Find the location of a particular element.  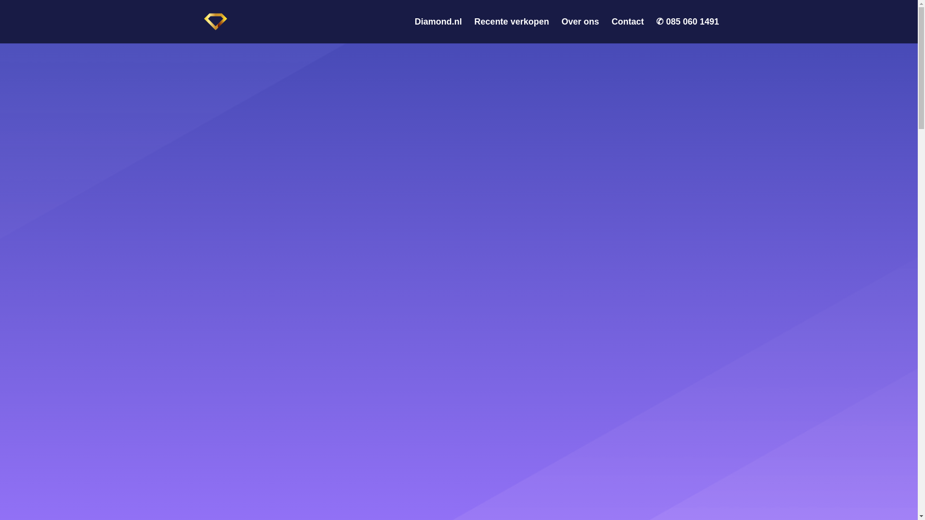

Over ons is located at coordinates (580, 30).